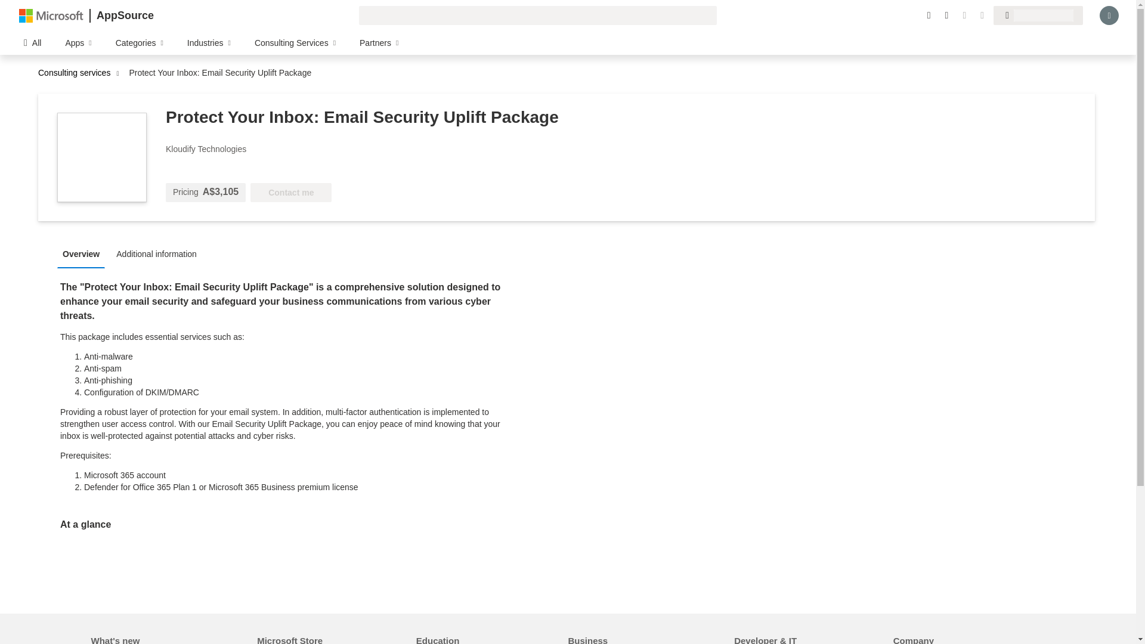 The height and width of the screenshot is (644, 1145). Describe the element at coordinates (291, 192) in the screenshot. I see `Contact me` at that location.